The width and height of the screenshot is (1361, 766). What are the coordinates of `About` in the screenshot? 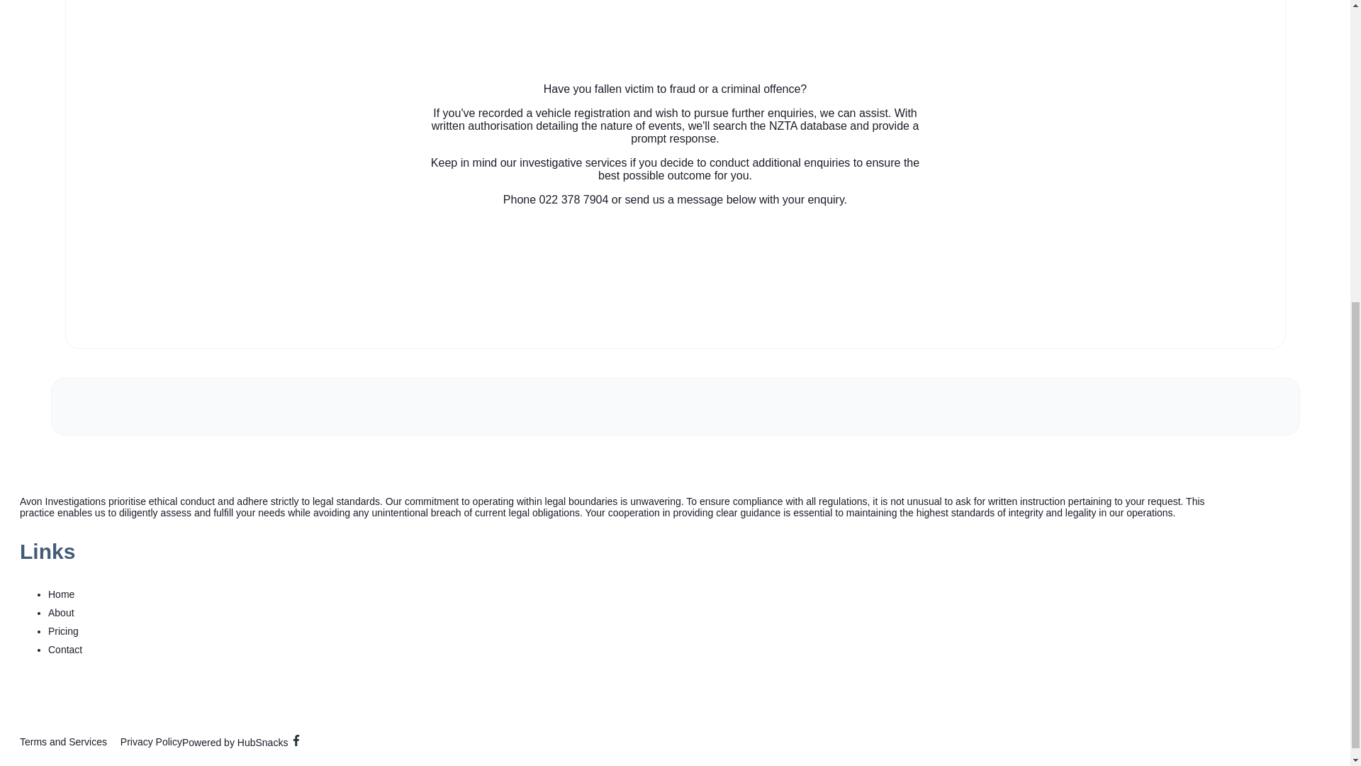 It's located at (61, 613).